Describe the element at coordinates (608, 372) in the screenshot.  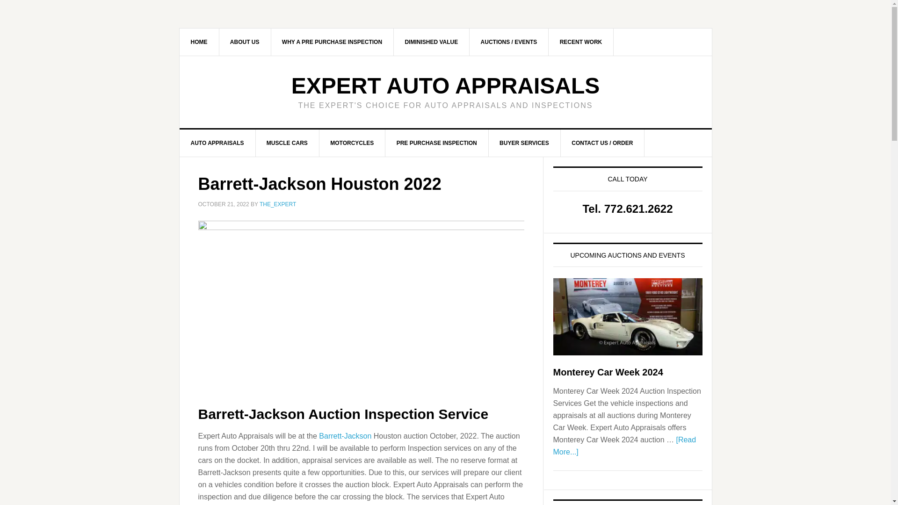
I see `Monterey Car Week 2024` at that location.